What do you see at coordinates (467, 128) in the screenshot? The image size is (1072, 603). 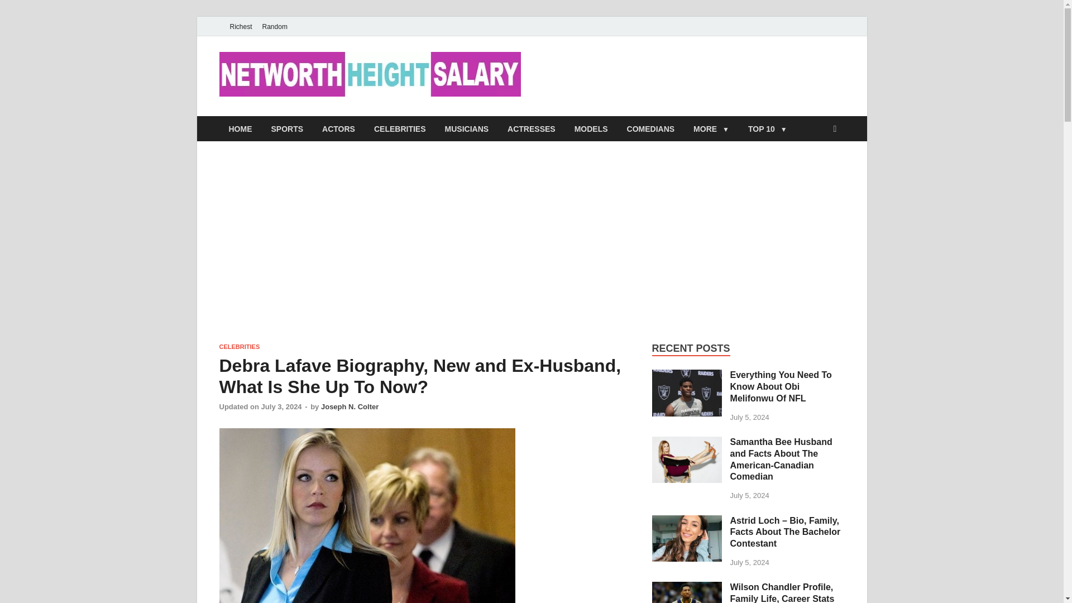 I see `MUSICIANS` at bounding box center [467, 128].